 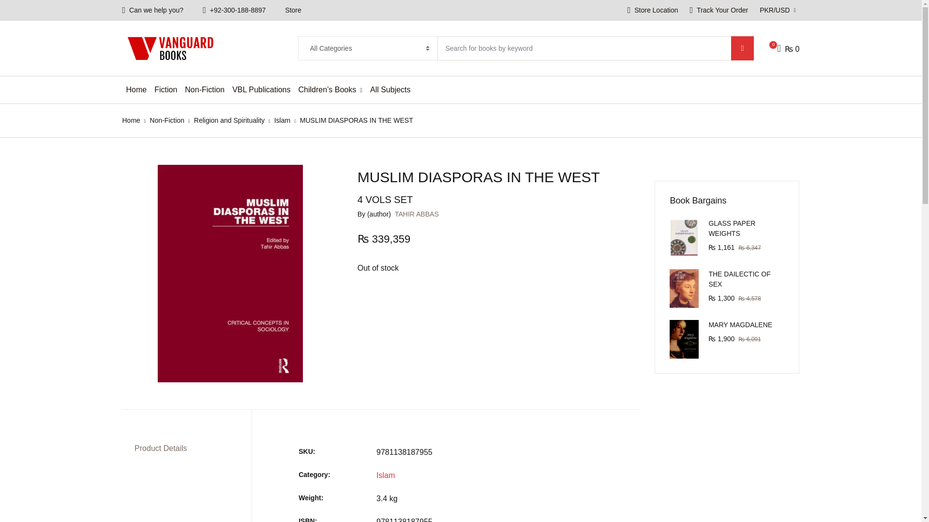 What do you see at coordinates (652, 11) in the screenshot?
I see `Store Location` at bounding box center [652, 11].